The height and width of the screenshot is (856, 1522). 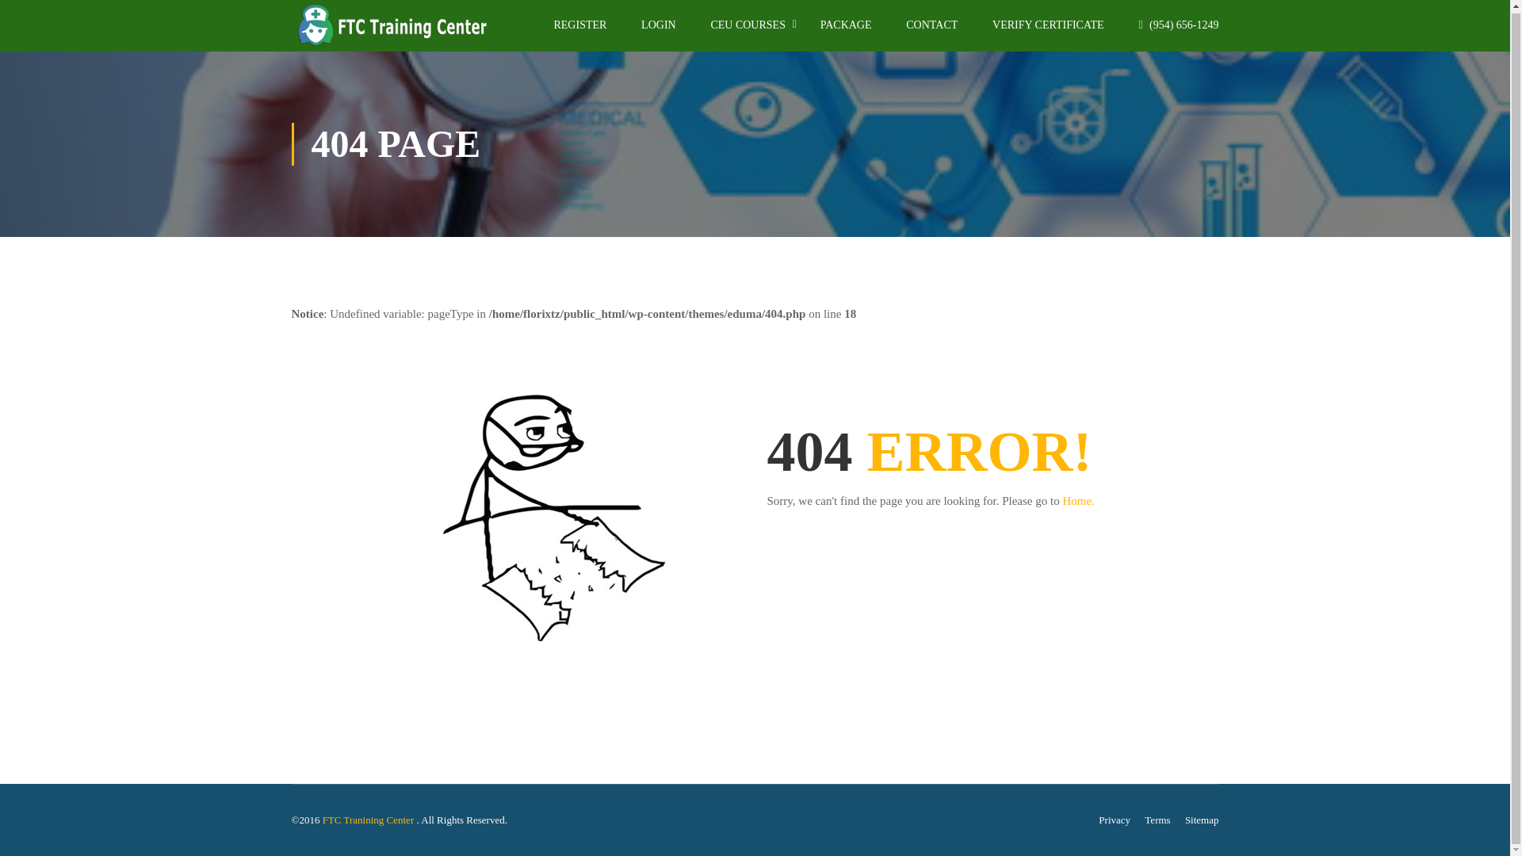 I want to click on Sitemap, so click(x=1202, y=820).